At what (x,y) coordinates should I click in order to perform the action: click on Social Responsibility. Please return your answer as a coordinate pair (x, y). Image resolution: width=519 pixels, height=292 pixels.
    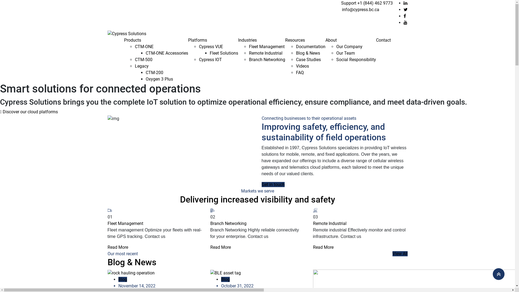
    Looking at the image, I should click on (356, 59).